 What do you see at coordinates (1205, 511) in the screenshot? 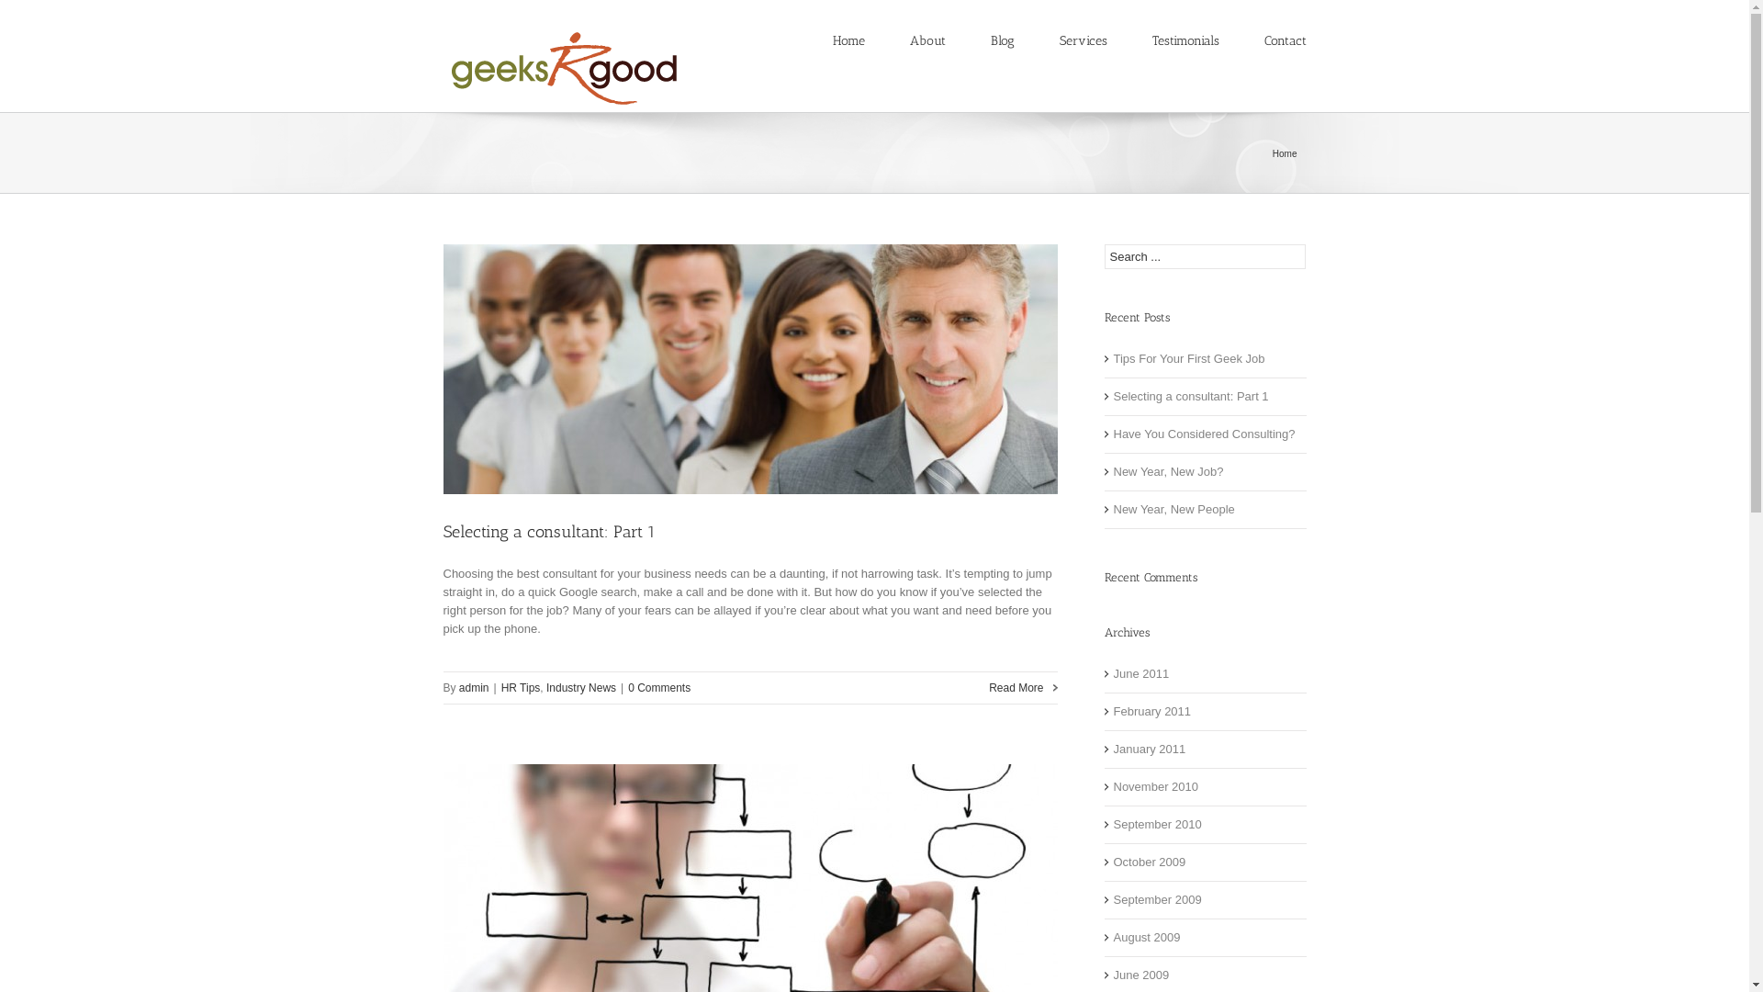
I see `New Year, New People` at bounding box center [1205, 511].